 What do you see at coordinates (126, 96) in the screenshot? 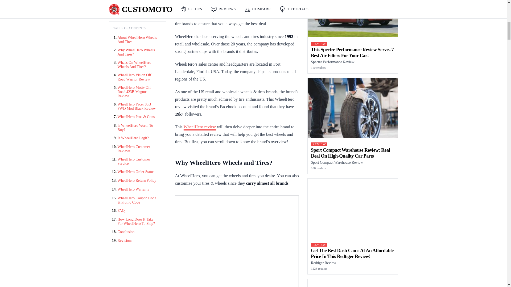
I see `Conclusion` at bounding box center [126, 96].